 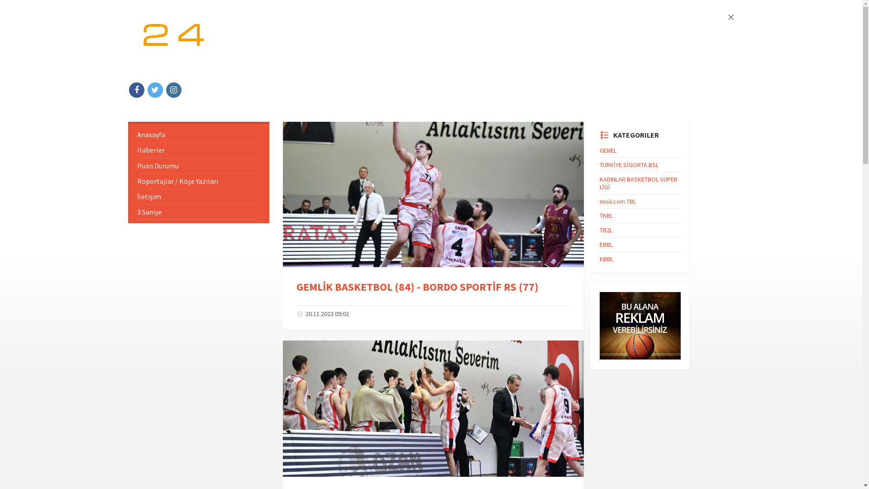 What do you see at coordinates (606, 230) in the screenshot?
I see `TB2L` at bounding box center [606, 230].